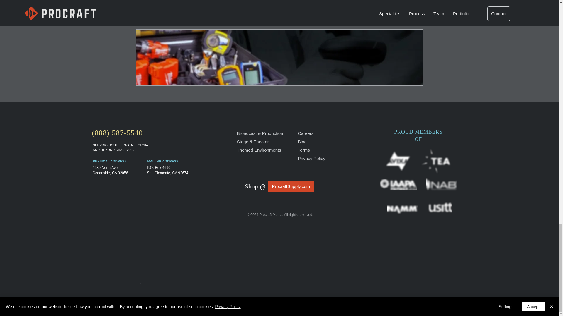 The width and height of the screenshot is (563, 316). What do you see at coordinates (259, 150) in the screenshot?
I see `Themed Environments` at bounding box center [259, 150].